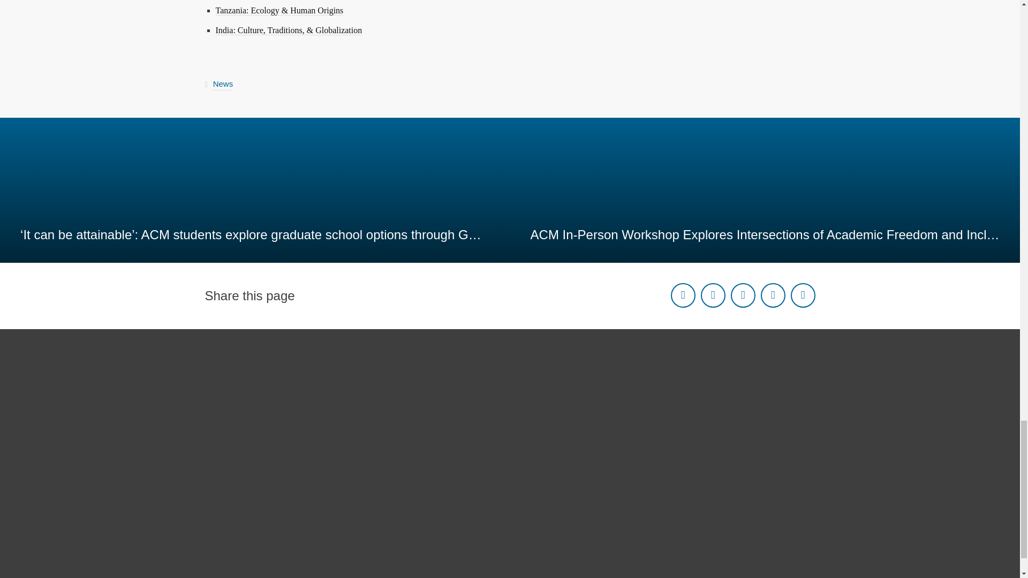 The height and width of the screenshot is (578, 1028). What do you see at coordinates (682, 295) in the screenshot?
I see `Share on Facebook` at bounding box center [682, 295].